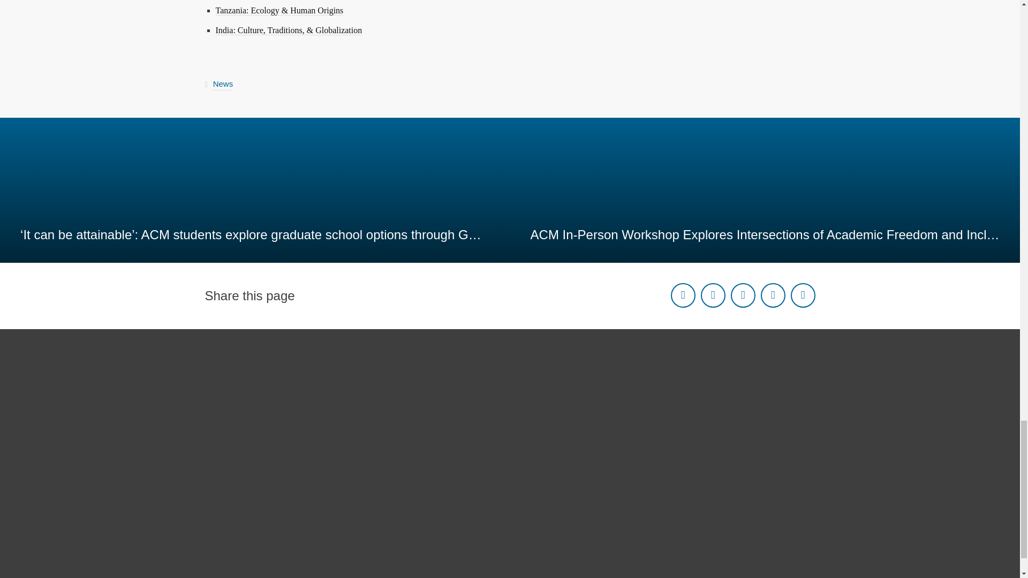 The height and width of the screenshot is (578, 1028). What do you see at coordinates (682, 295) in the screenshot?
I see `Share on Facebook` at bounding box center [682, 295].